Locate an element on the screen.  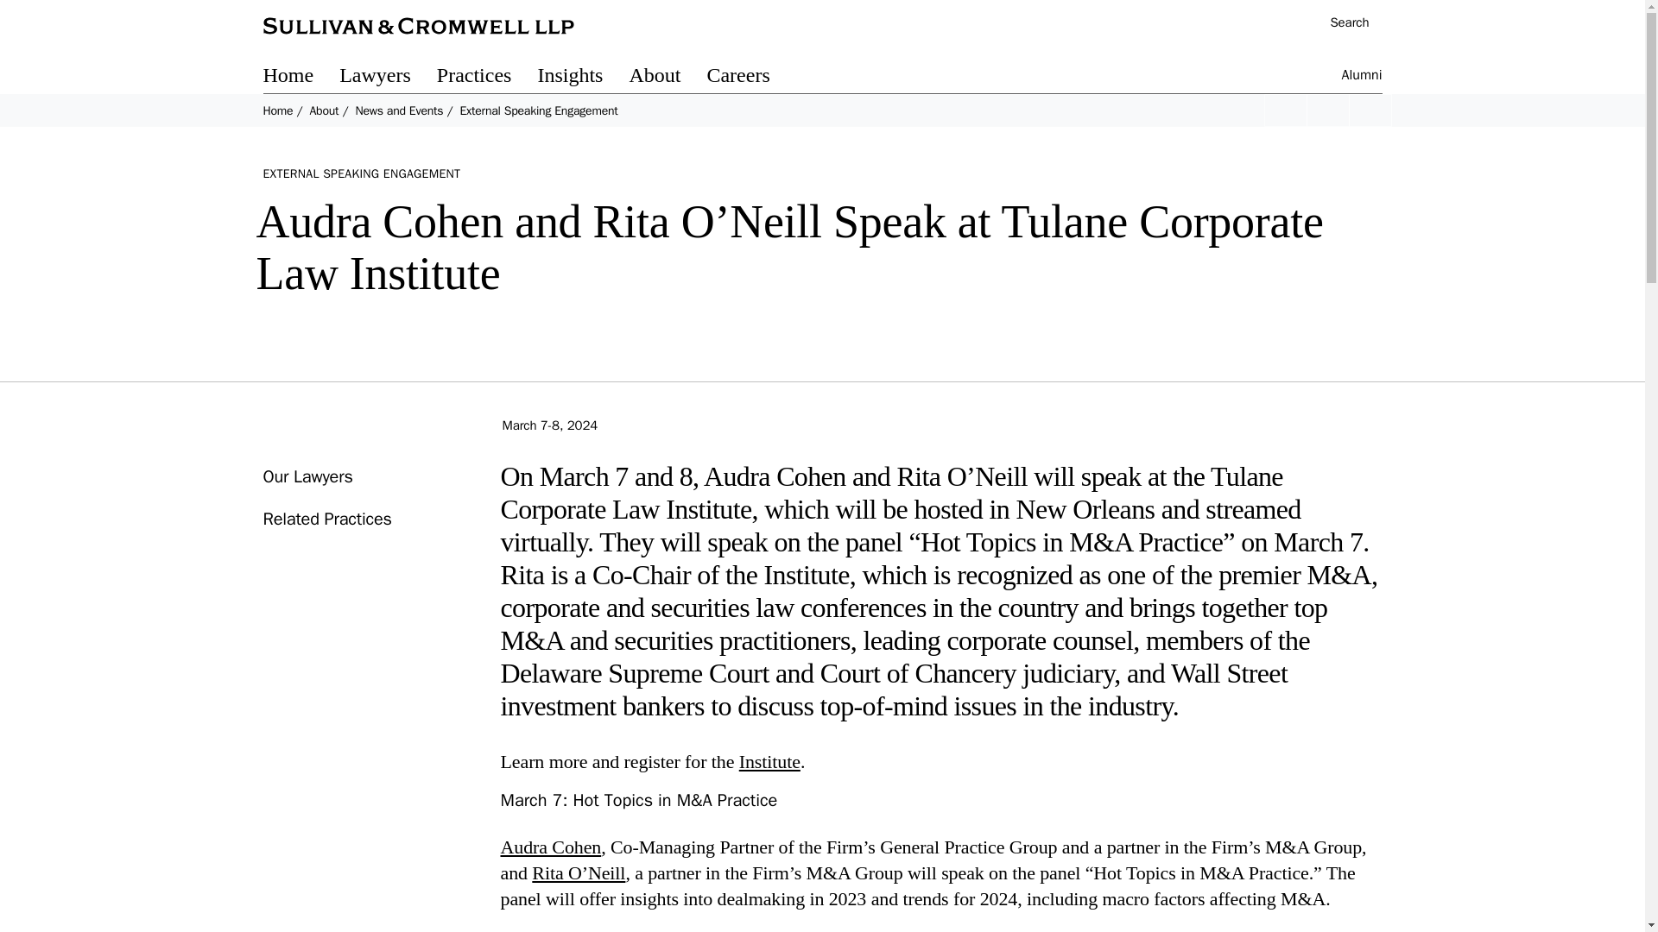
Lawyers is located at coordinates (389, 78).